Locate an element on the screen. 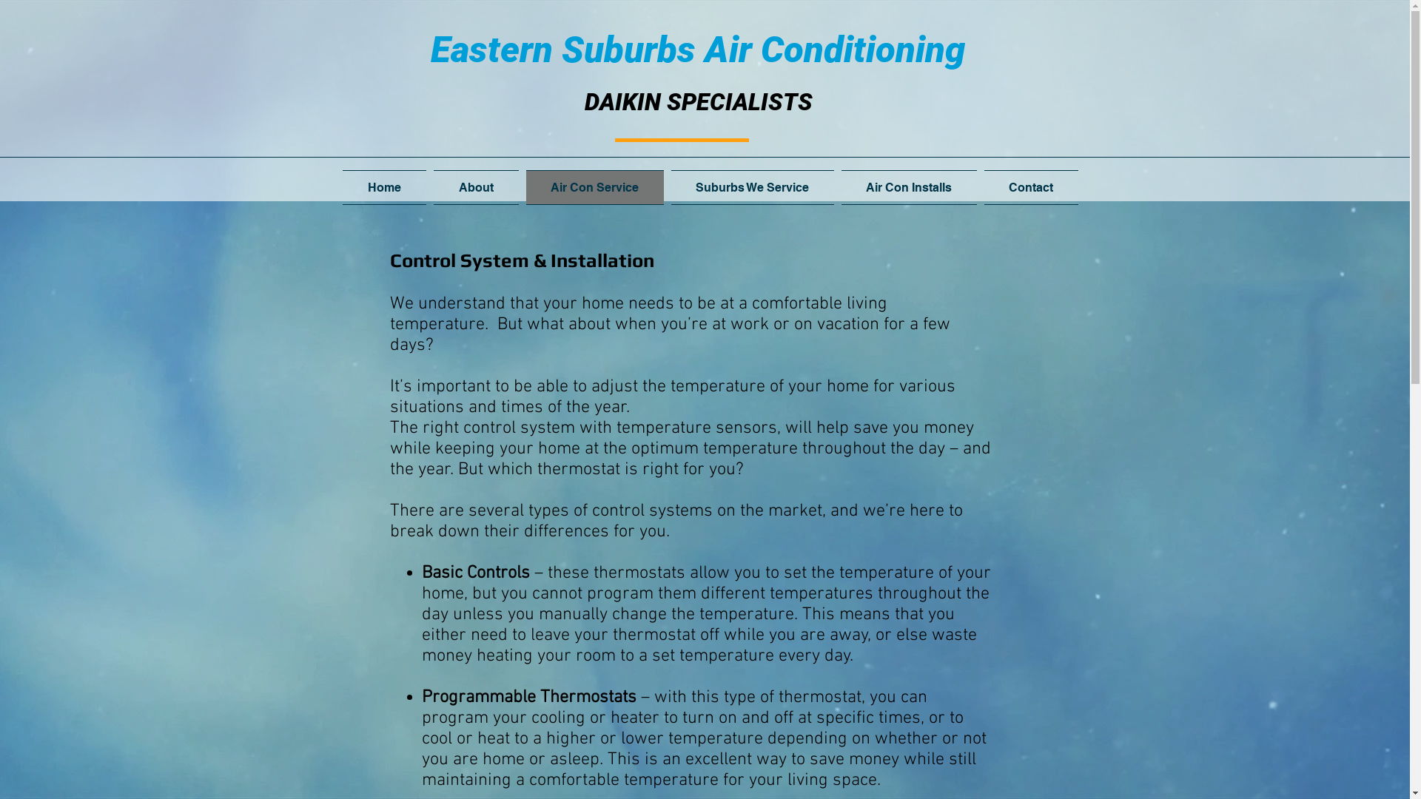  About is located at coordinates (475, 188).